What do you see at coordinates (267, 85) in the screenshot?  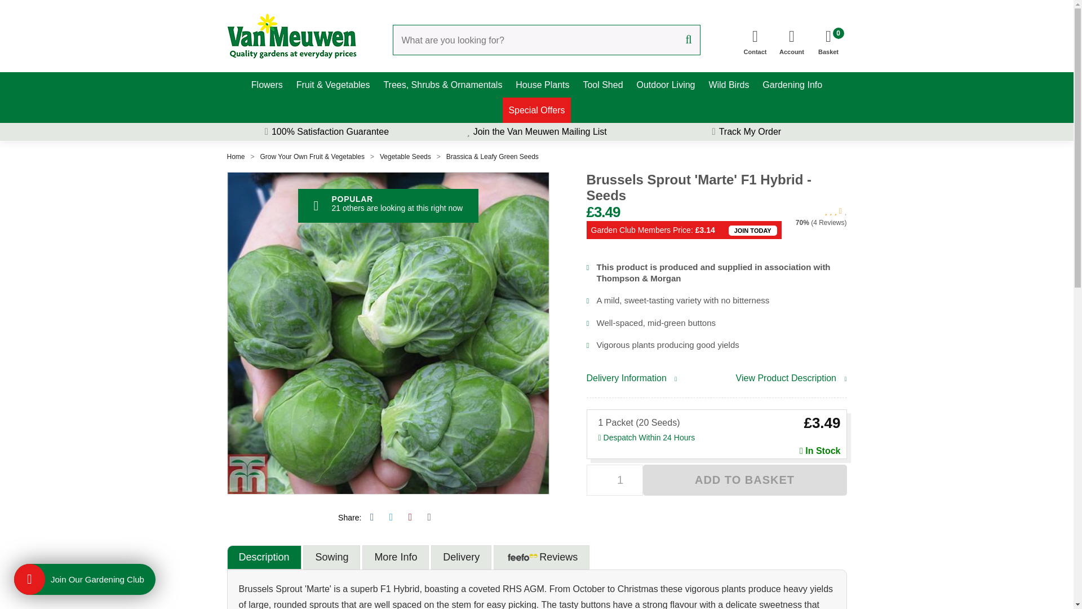 I see `Flowers` at bounding box center [267, 85].